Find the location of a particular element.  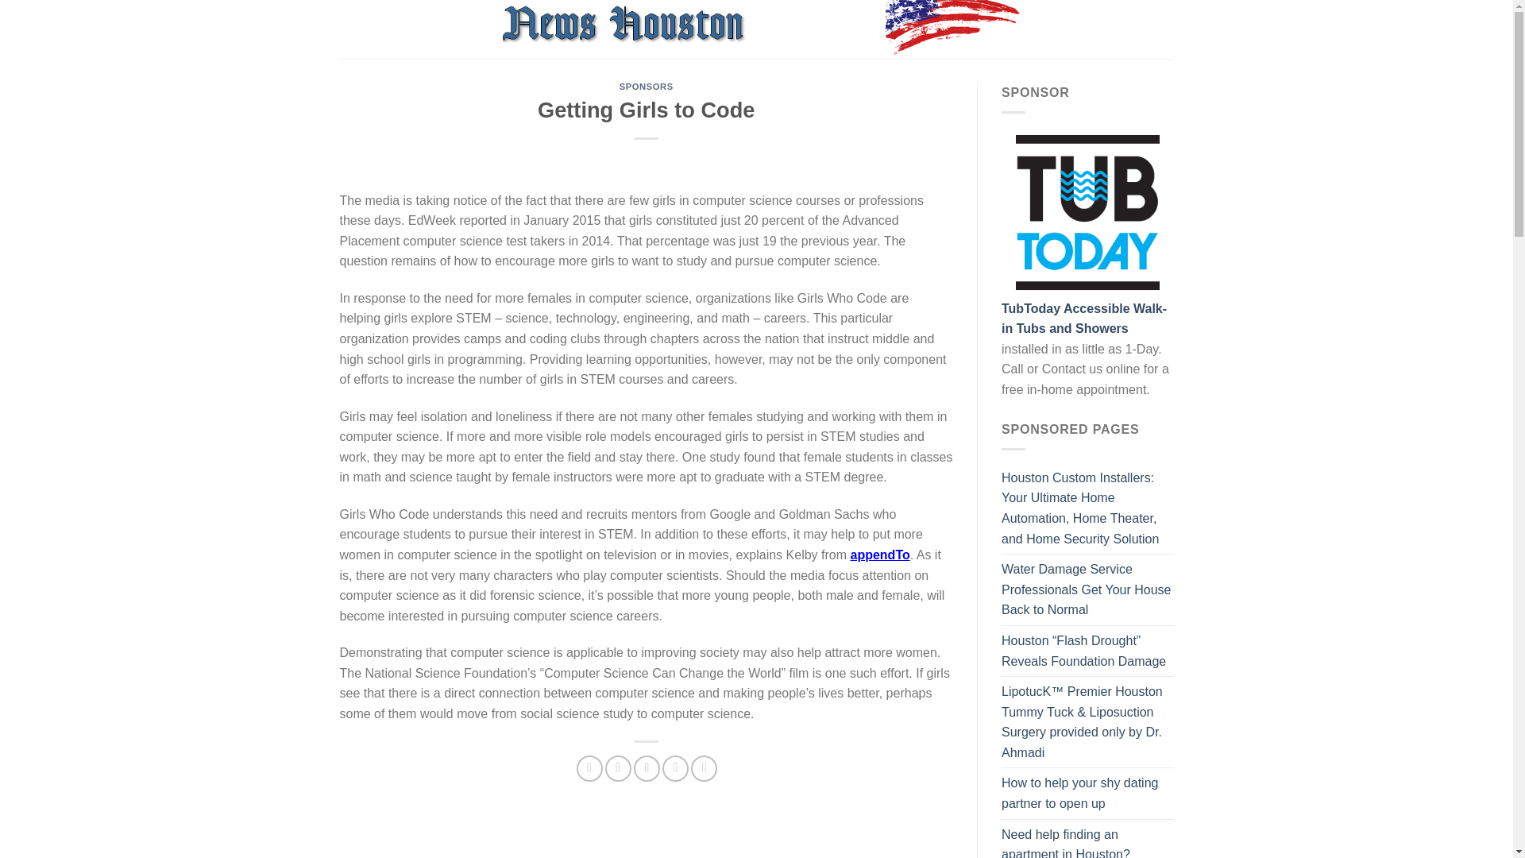

appendTo is located at coordinates (878, 555).